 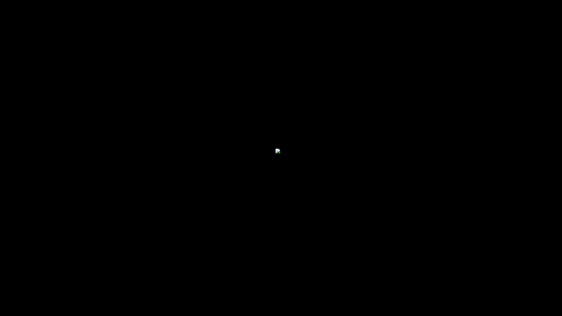 What do you see at coordinates (391, 287) in the screenshot?
I see `$0.00
ADD TO CART` at bounding box center [391, 287].